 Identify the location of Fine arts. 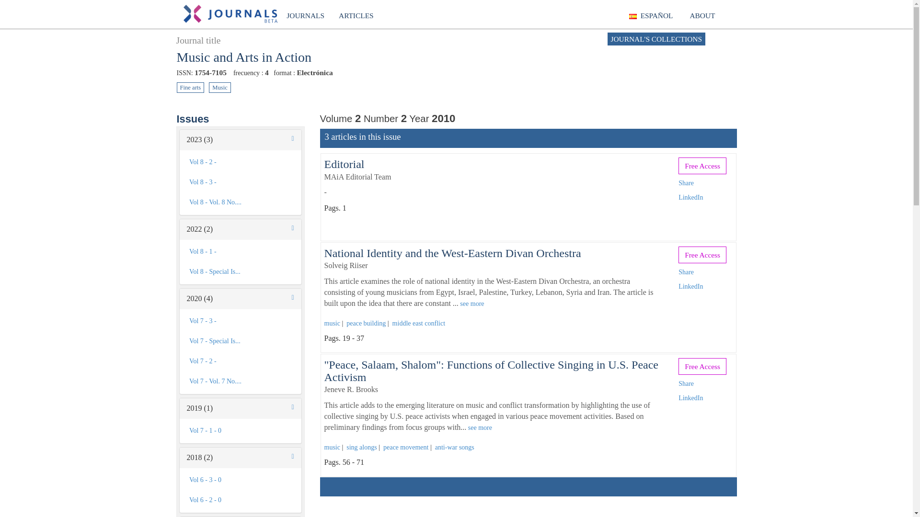
(190, 87).